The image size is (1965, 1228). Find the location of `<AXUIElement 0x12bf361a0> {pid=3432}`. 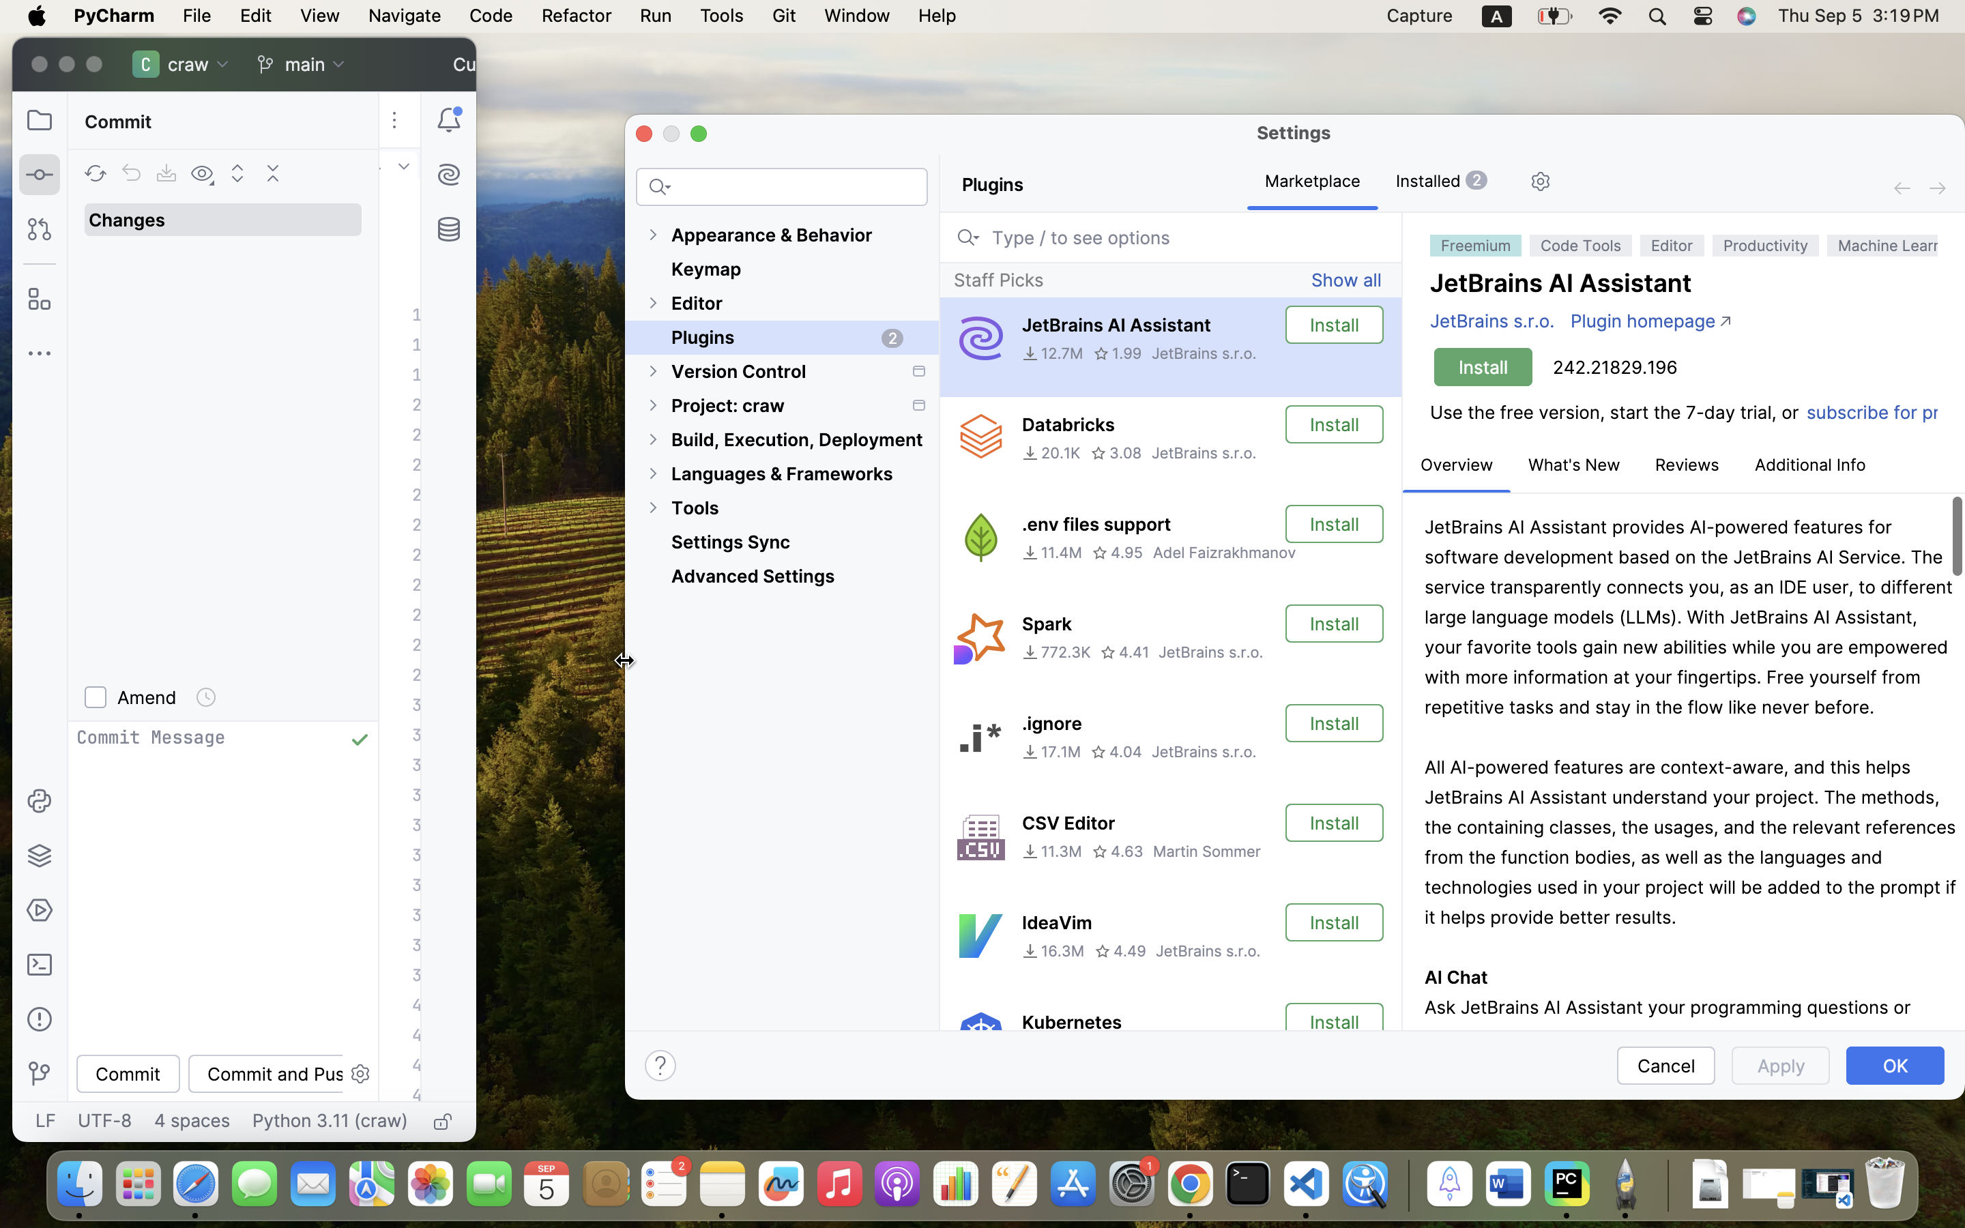

<AXUIElement 0x12bf361a0> {pid=3432} is located at coordinates (1378, 183).